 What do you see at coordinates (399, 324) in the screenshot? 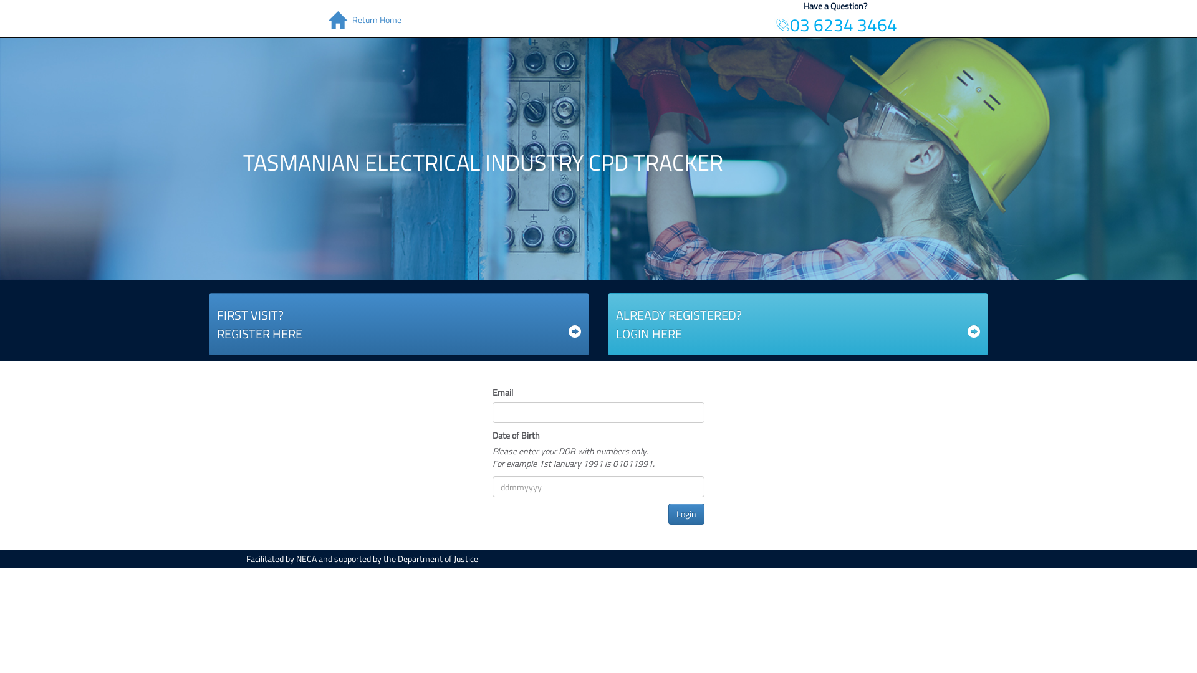
I see `FIRST VISIT?
REGISTER HERE` at bounding box center [399, 324].